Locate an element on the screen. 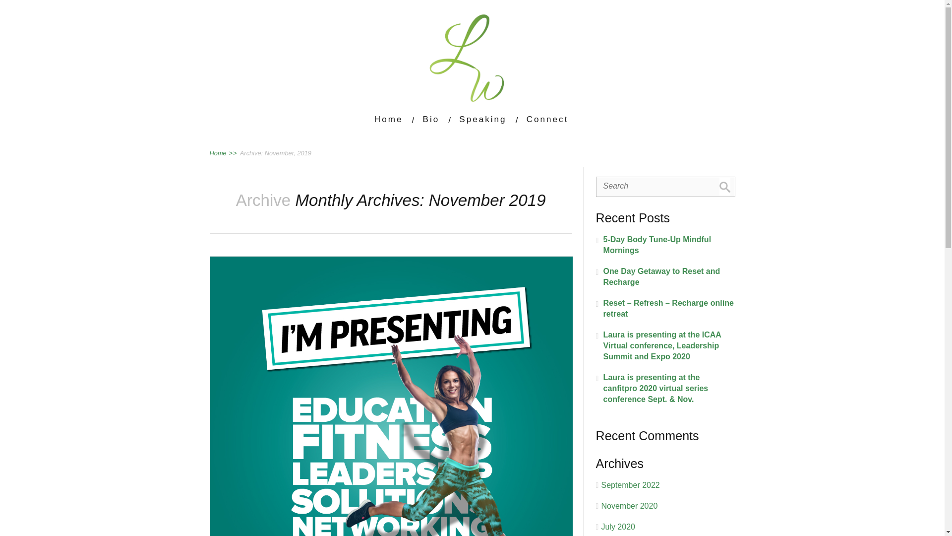 The image size is (952, 536). One Day Getaway to Reset and Recharge is located at coordinates (665, 276).